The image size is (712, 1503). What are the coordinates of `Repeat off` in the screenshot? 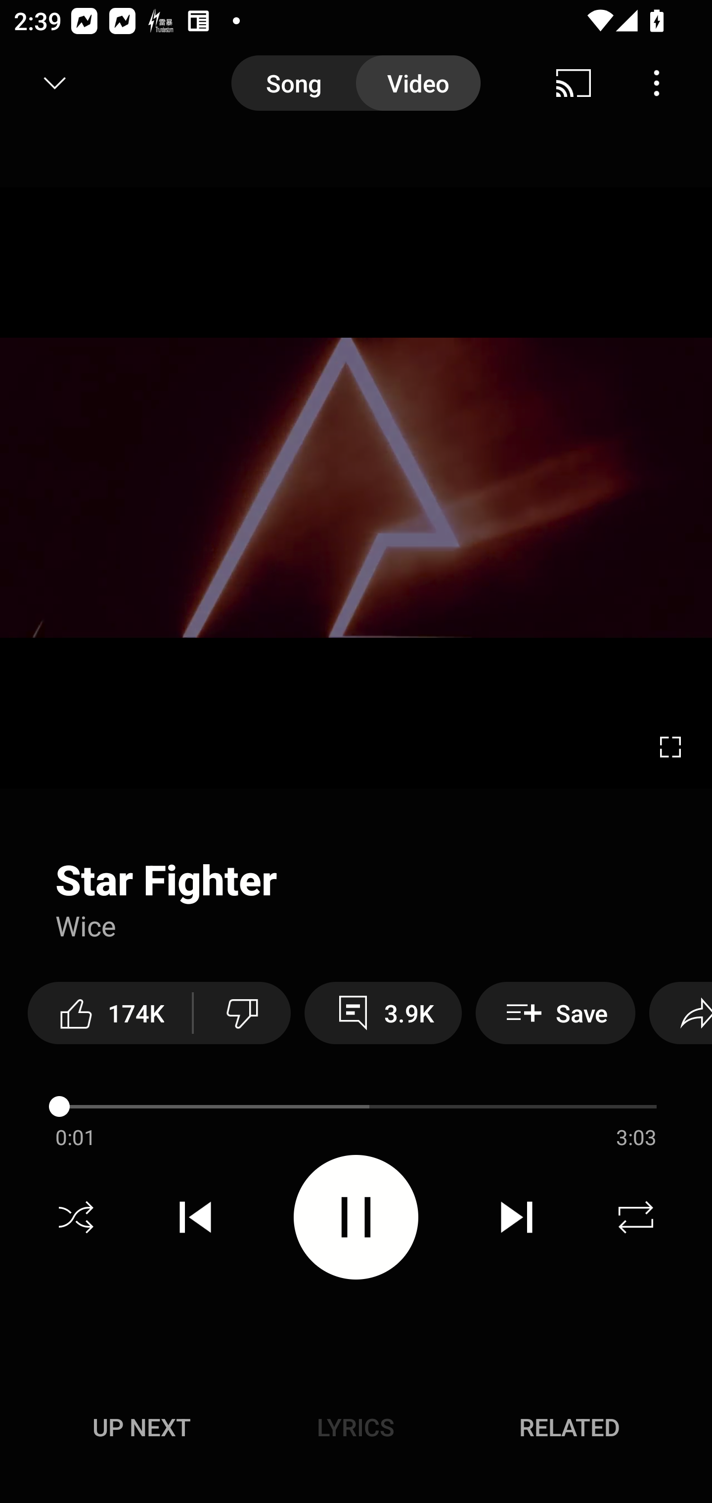 It's located at (636, 1217).